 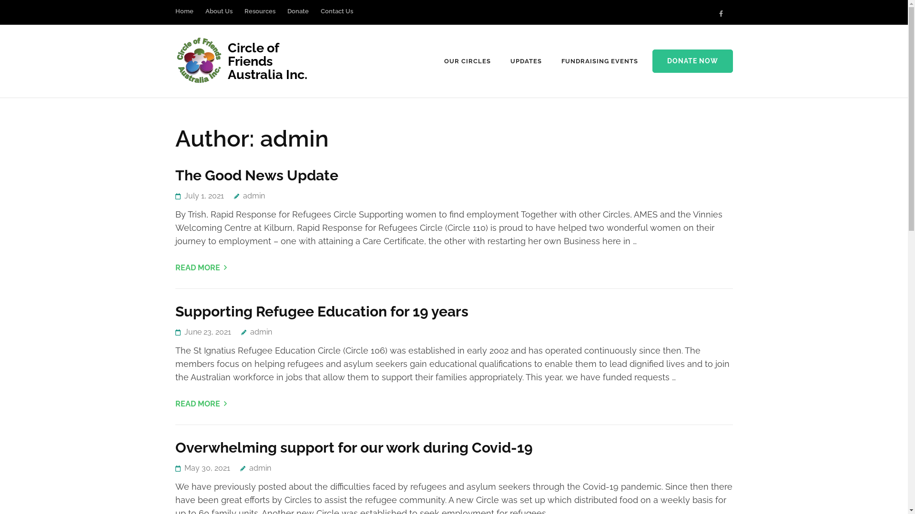 What do you see at coordinates (268, 61) in the screenshot?
I see `Circle of Friends Australia Inc.` at bounding box center [268, 61].